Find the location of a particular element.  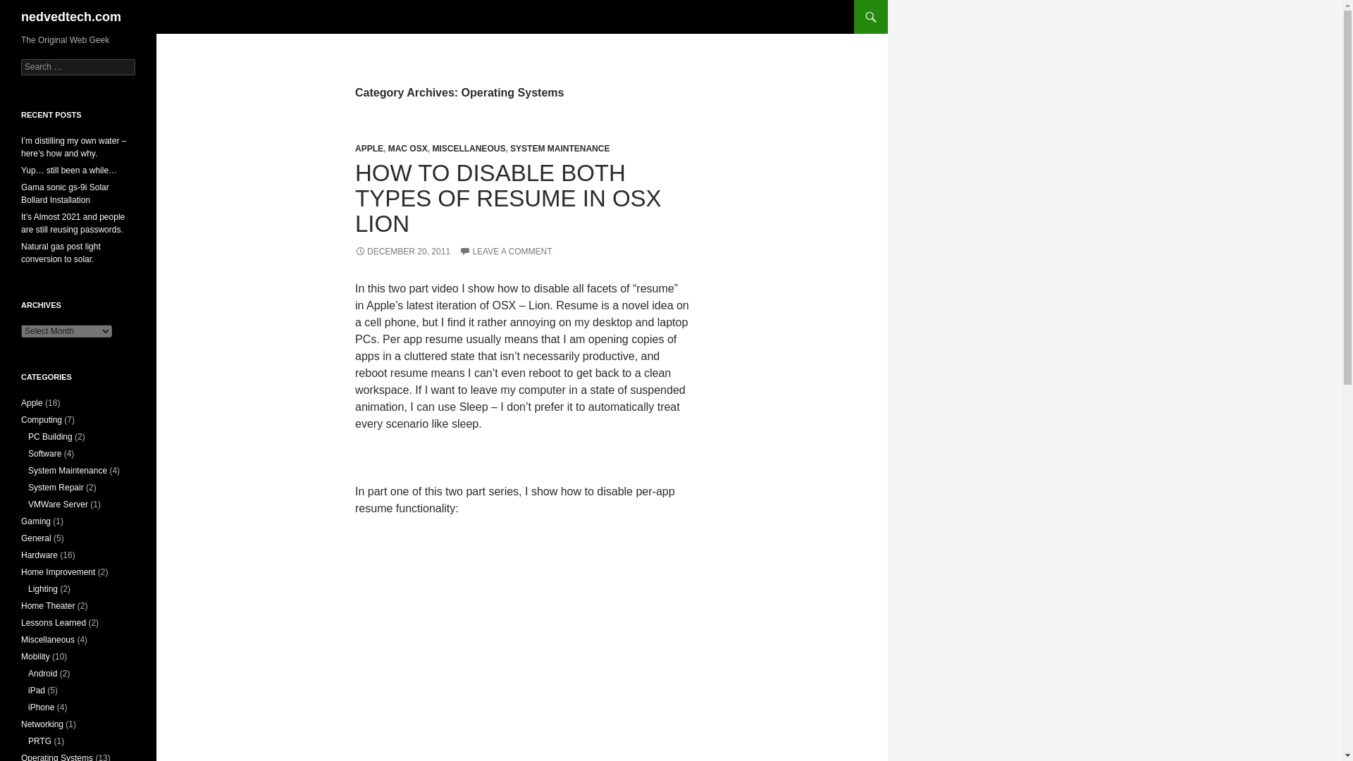

SYSTEM MAINTENANCE is located at coordinates (560, 149).